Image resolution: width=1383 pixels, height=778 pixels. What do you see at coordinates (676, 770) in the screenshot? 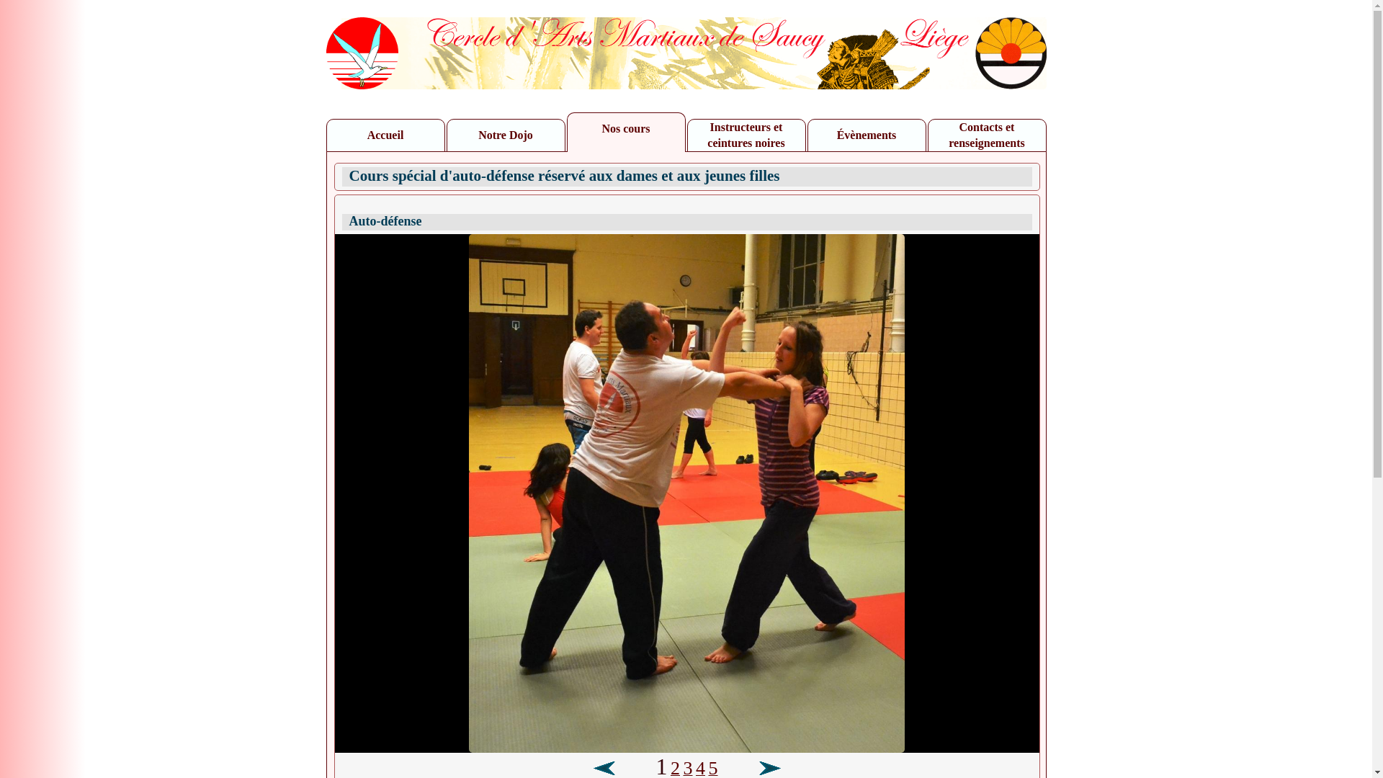
I see `2` at bounding box center [676, 770].